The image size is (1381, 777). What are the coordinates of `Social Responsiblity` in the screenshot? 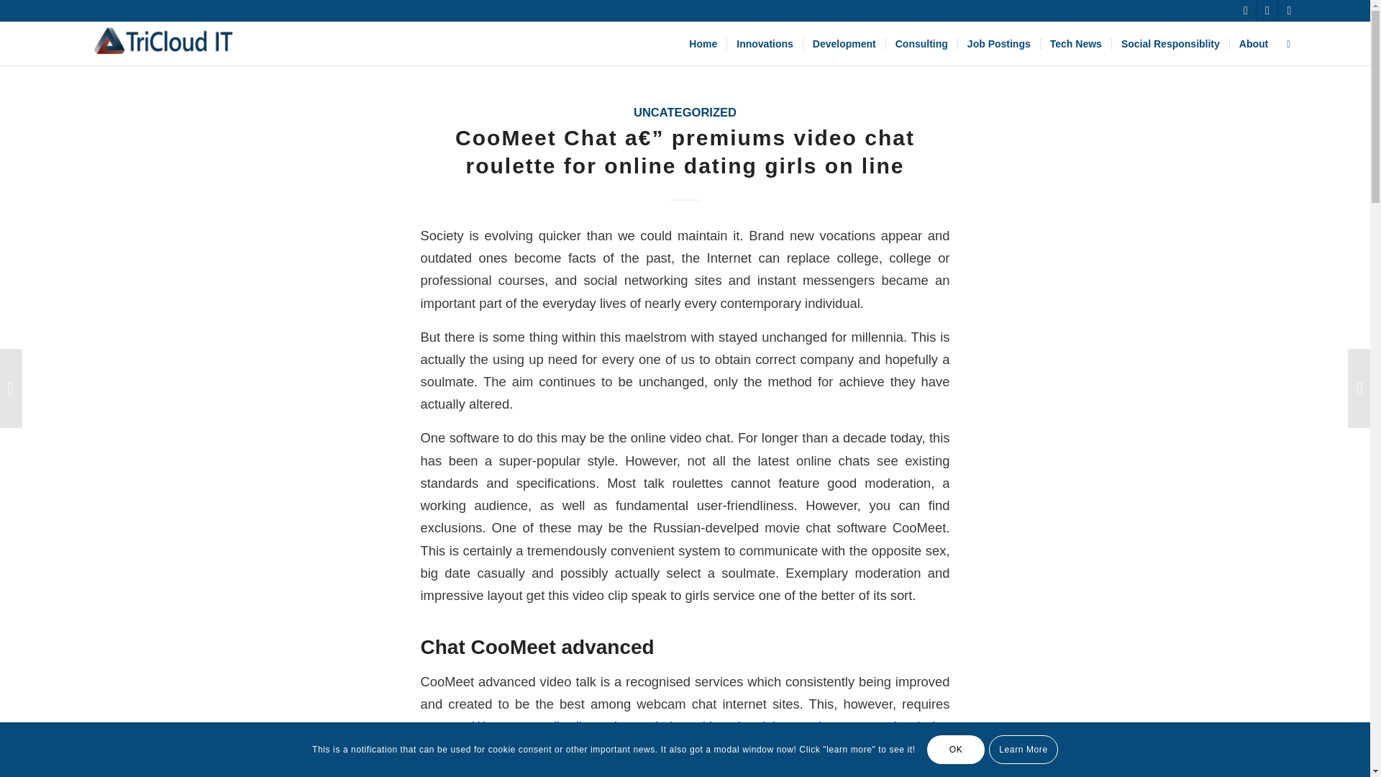 It's located at (1170, 43).